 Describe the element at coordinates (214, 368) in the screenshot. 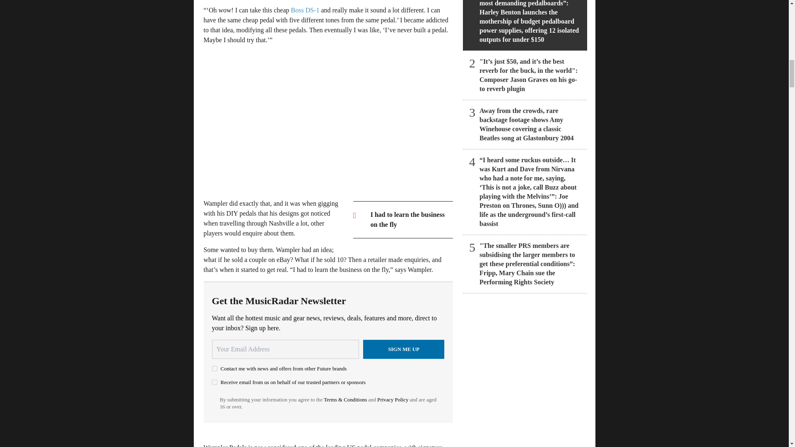

I see `on` at that location.